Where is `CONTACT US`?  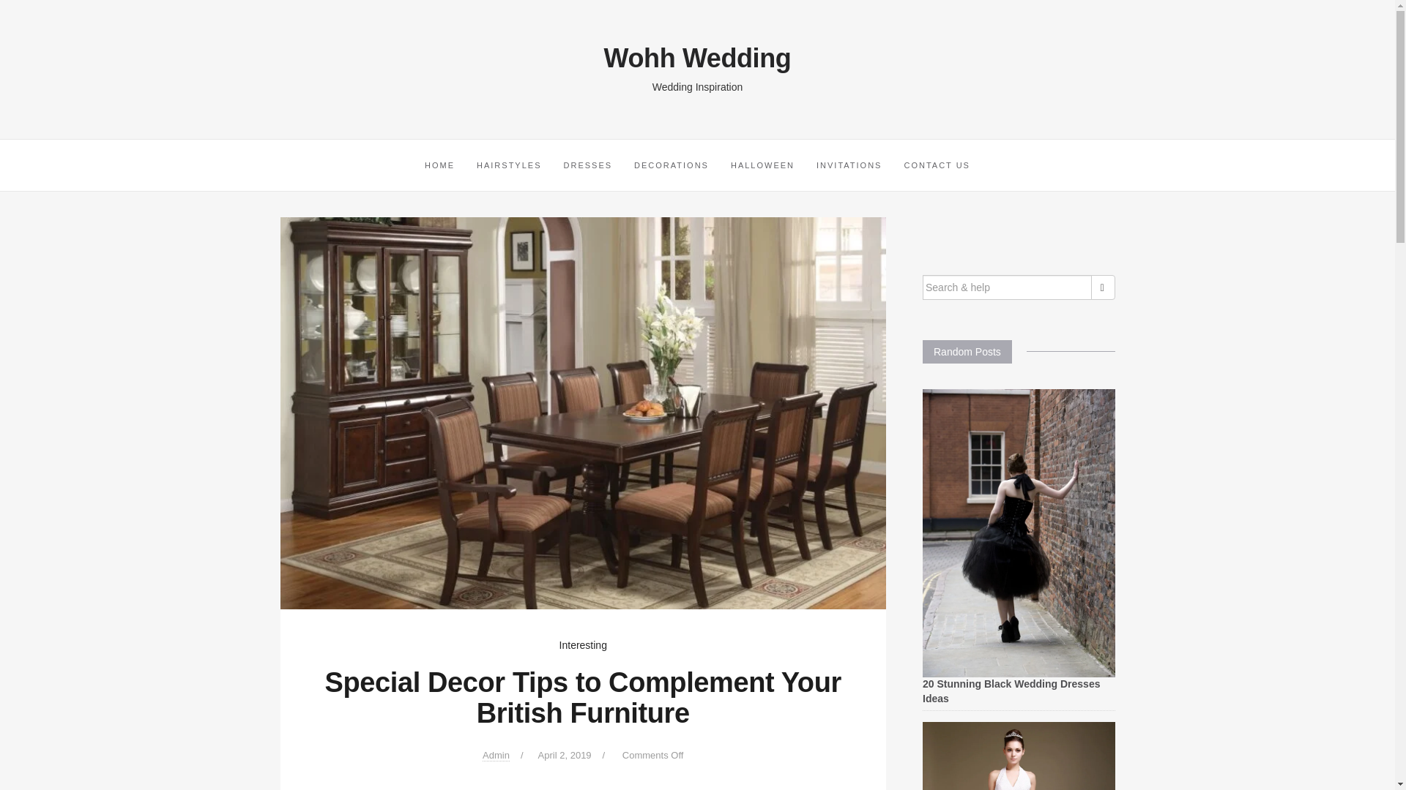 CONTACT US is located at coordinates (937, 165).